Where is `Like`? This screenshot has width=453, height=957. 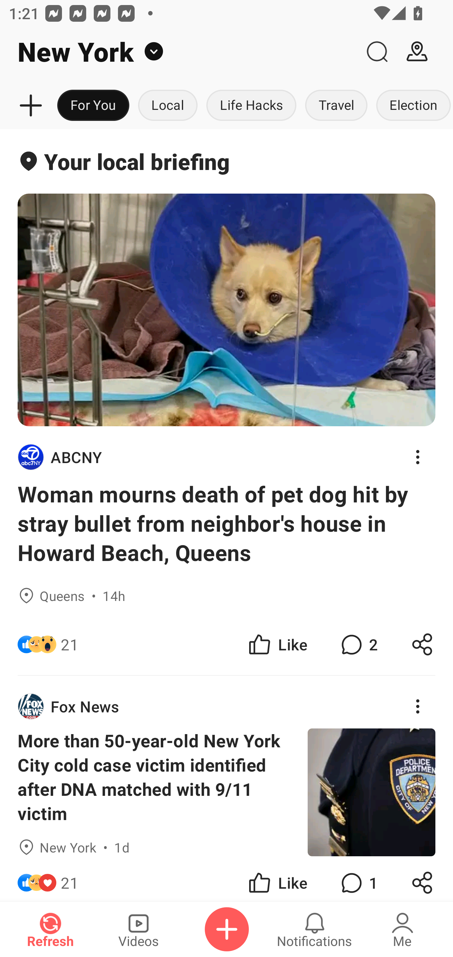 Like is located at coordinates (277, 879).